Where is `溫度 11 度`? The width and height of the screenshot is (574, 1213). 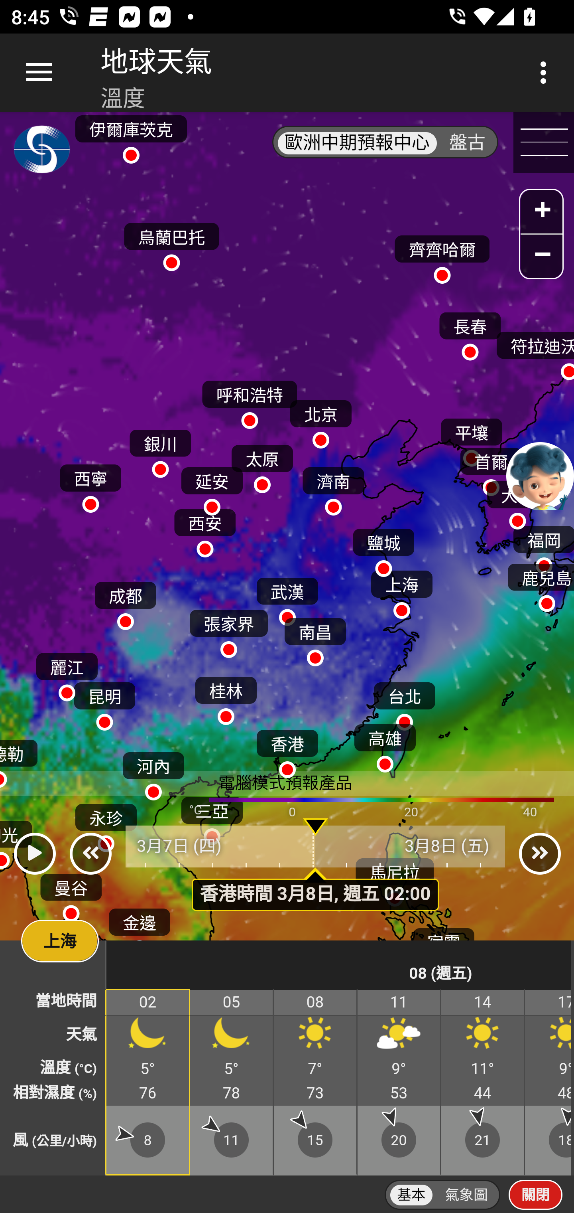 溫度 11 度 is located at coordinates (483, 1069).